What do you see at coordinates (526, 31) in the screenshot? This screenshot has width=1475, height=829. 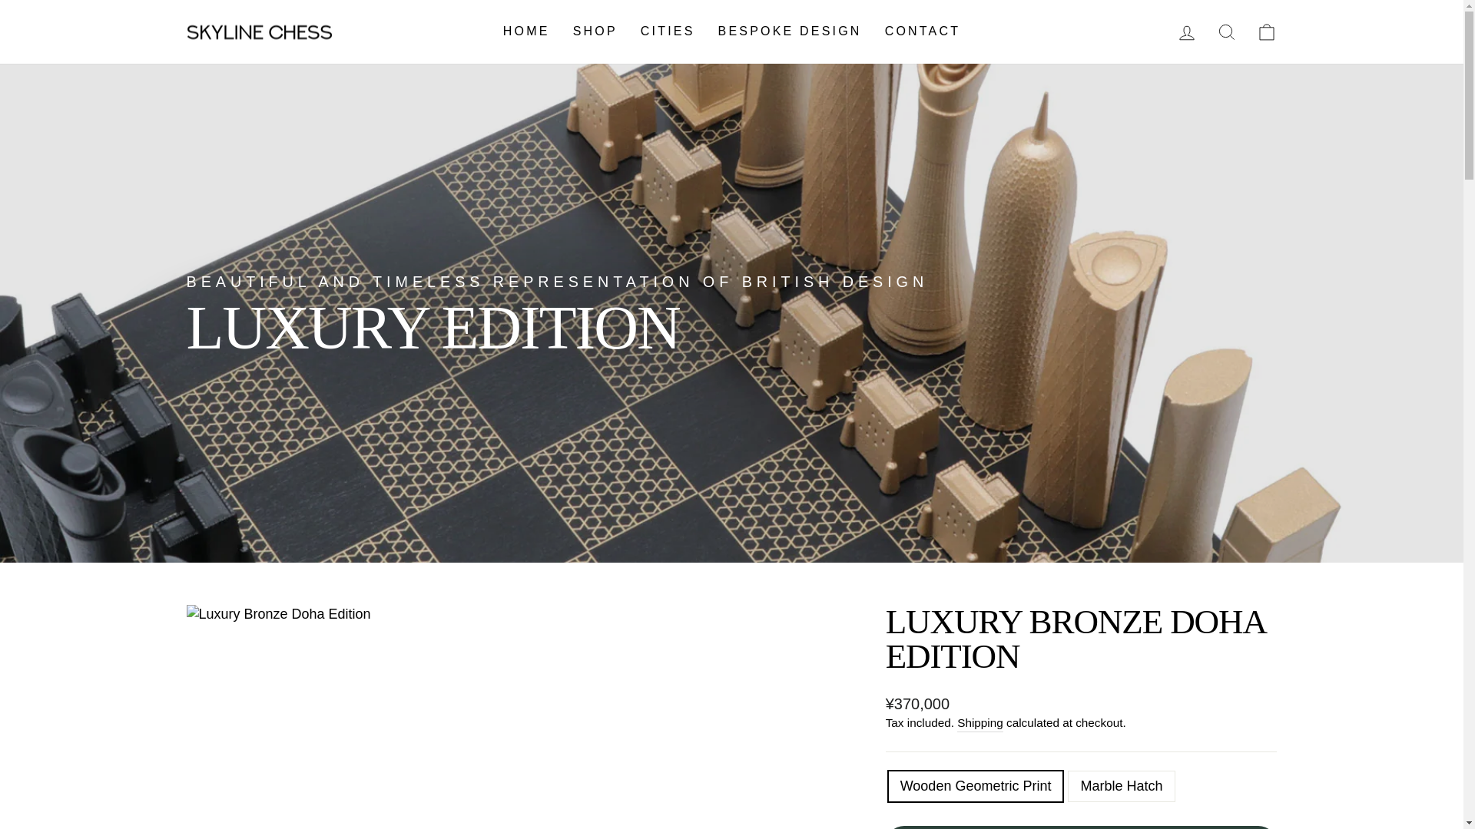 I see `HOME` at bounding box center [526, 31].